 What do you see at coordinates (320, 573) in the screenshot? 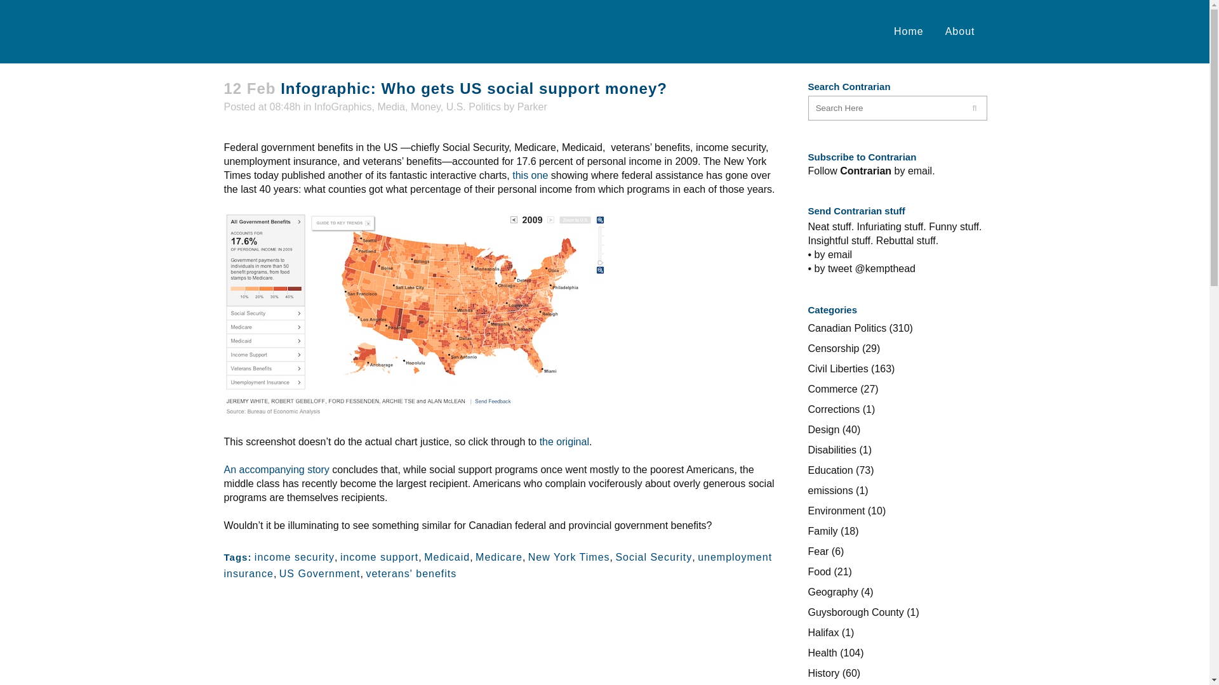
I see `US Government` at bounding box center [320, 573].